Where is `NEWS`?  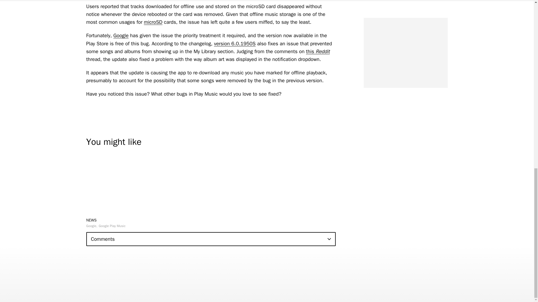 NEWS is located at coordinates (91, 220).